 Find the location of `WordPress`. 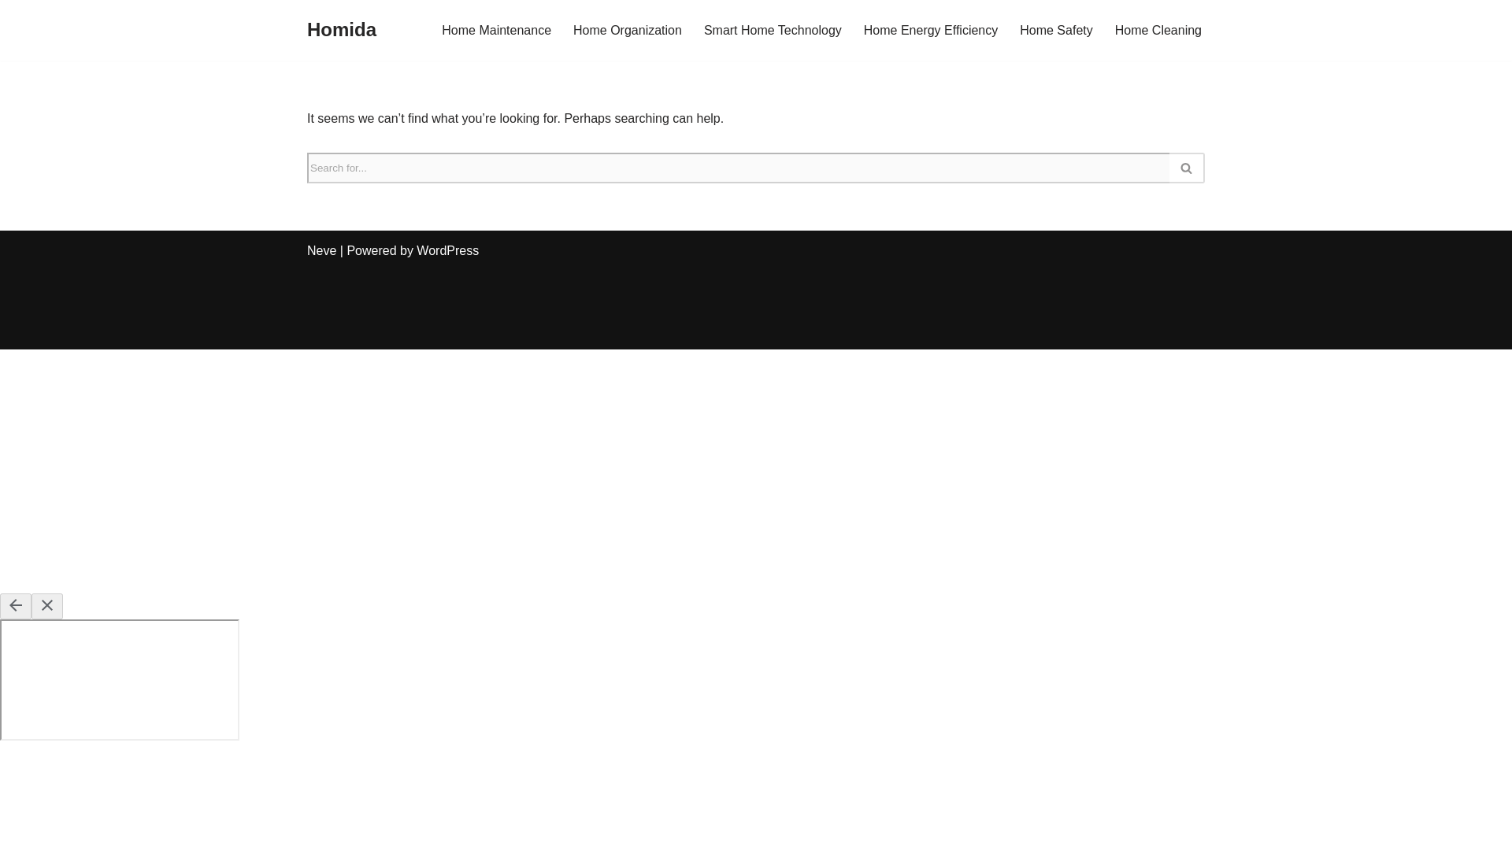

WordPress is located at coordinates (447, 250).